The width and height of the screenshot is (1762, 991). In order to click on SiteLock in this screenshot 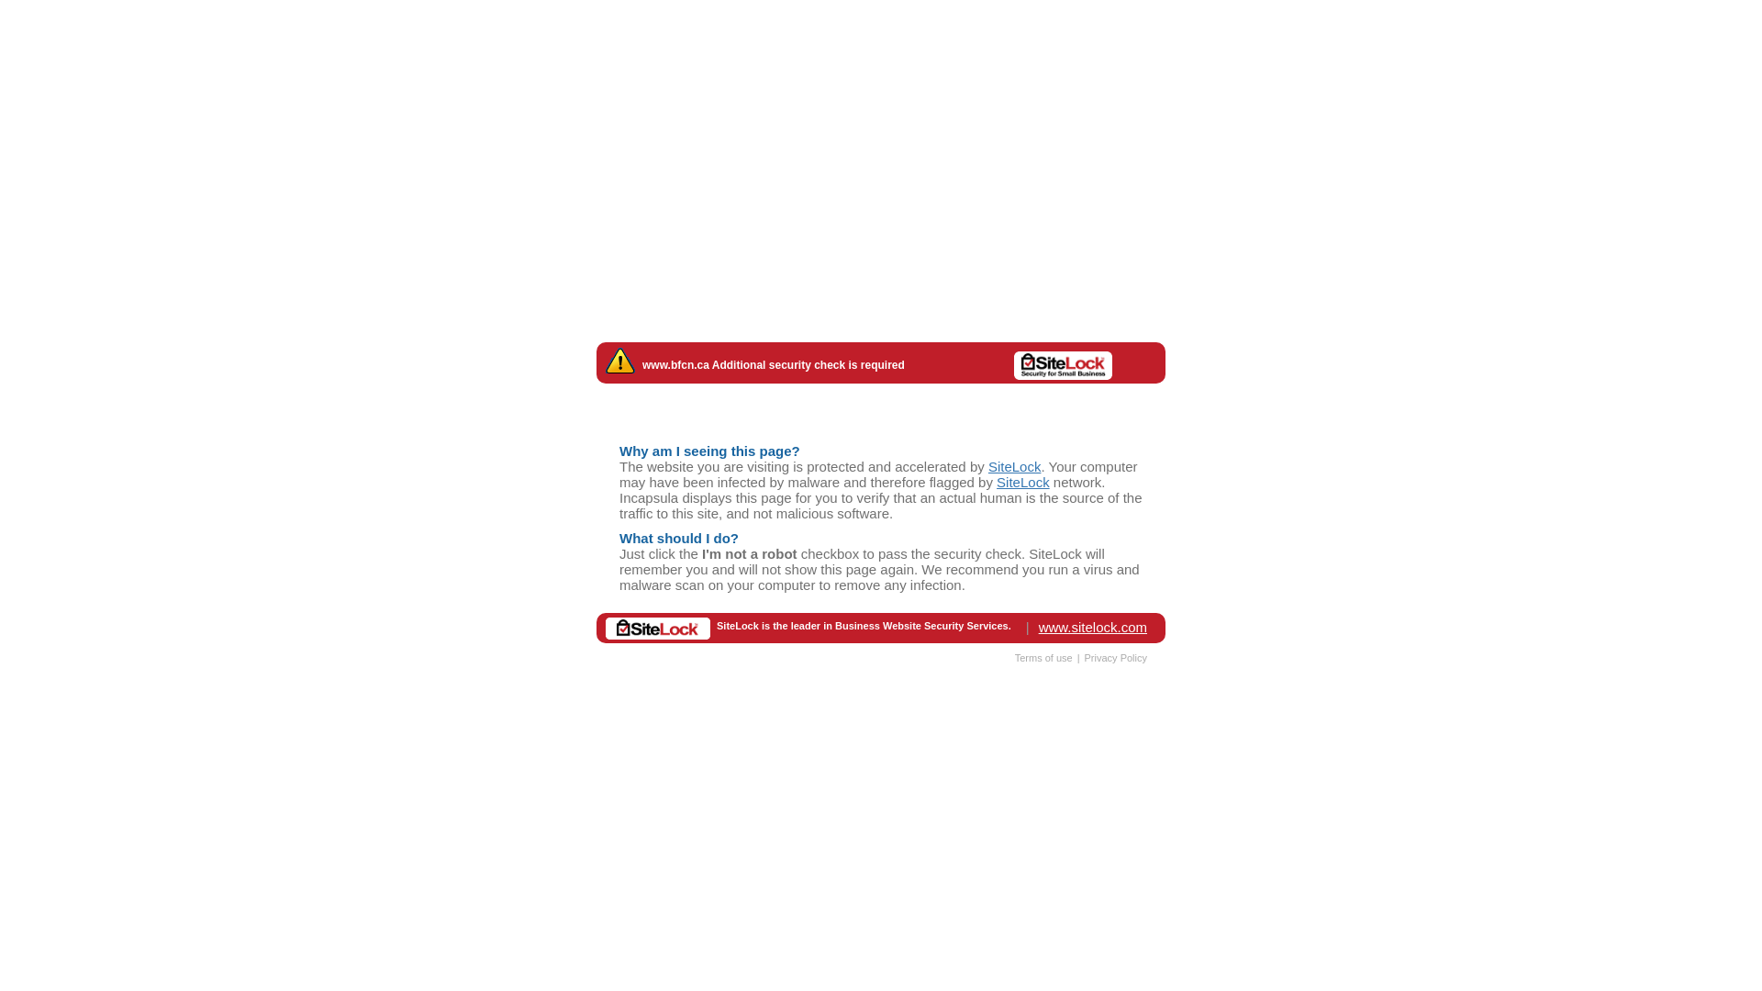, I will do `click(1015, 466)`.